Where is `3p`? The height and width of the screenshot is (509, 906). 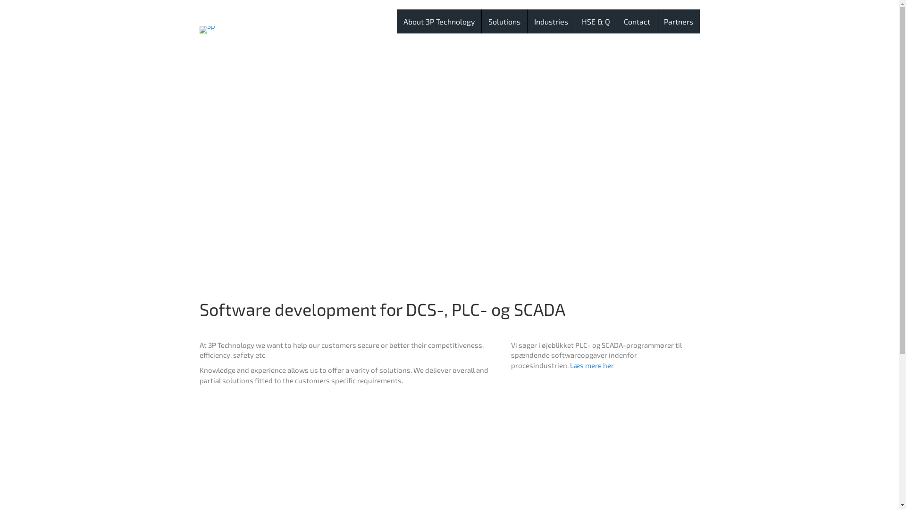
3p is located at coordinates (207, 30).